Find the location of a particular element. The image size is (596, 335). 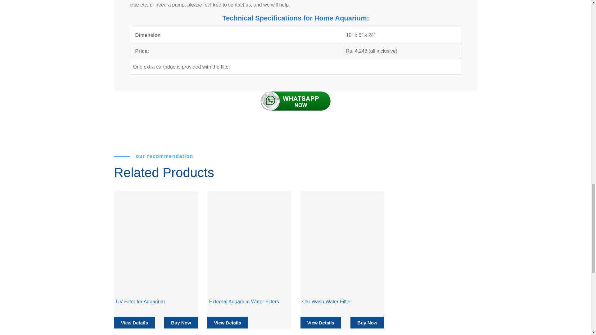

View Details is located at coordinates (228, 323).